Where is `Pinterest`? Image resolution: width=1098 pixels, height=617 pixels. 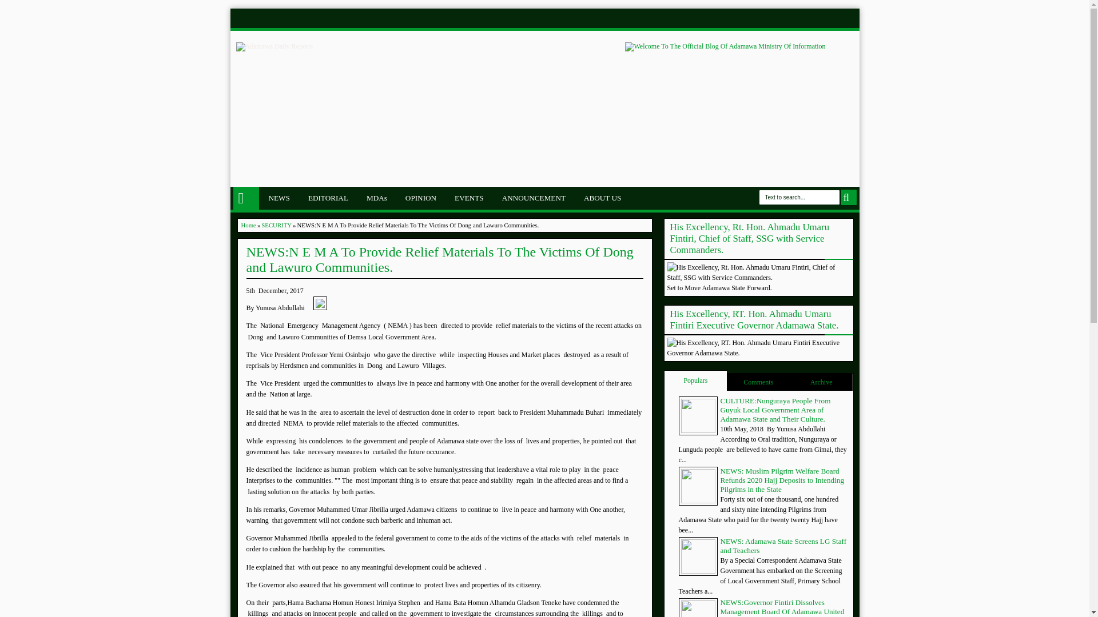 Pinterest is located at coordinates (801, 18).